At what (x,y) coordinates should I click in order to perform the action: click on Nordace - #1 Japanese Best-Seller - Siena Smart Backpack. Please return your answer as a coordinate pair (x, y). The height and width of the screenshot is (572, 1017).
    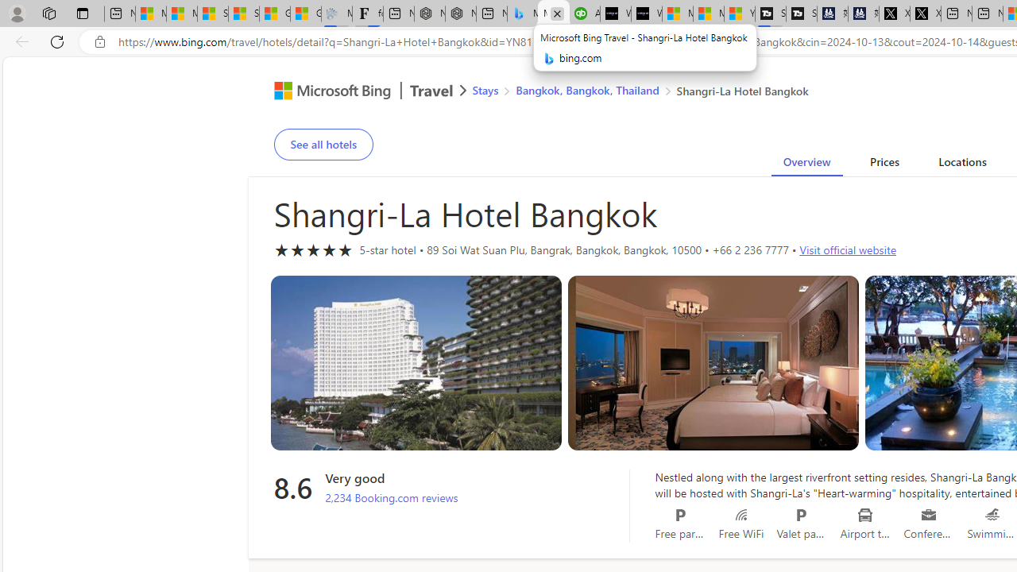
    Looking at the image, I should click on (461, 14).